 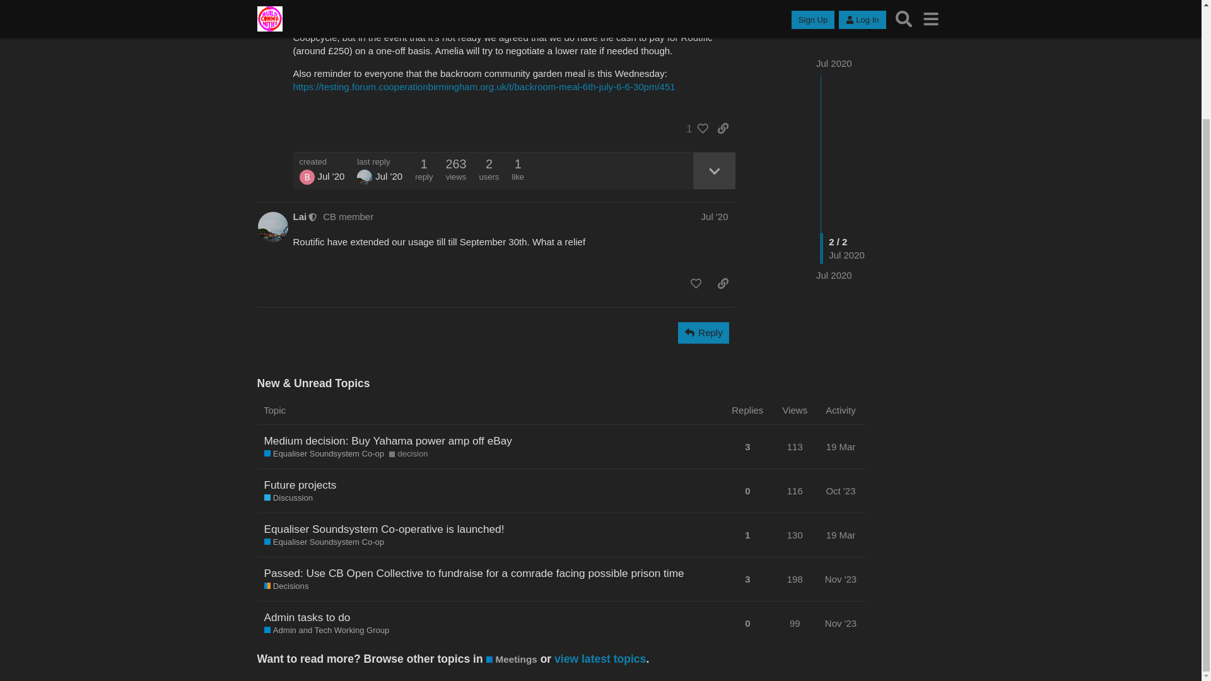 What do you see at coordinates (380, 161) in the screenshot?
I see `last reply` at bounding box center [380, 161].